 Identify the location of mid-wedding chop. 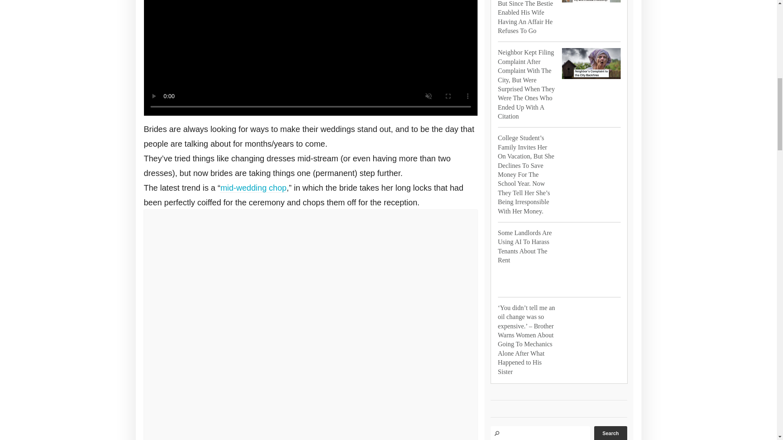
(253, 188).